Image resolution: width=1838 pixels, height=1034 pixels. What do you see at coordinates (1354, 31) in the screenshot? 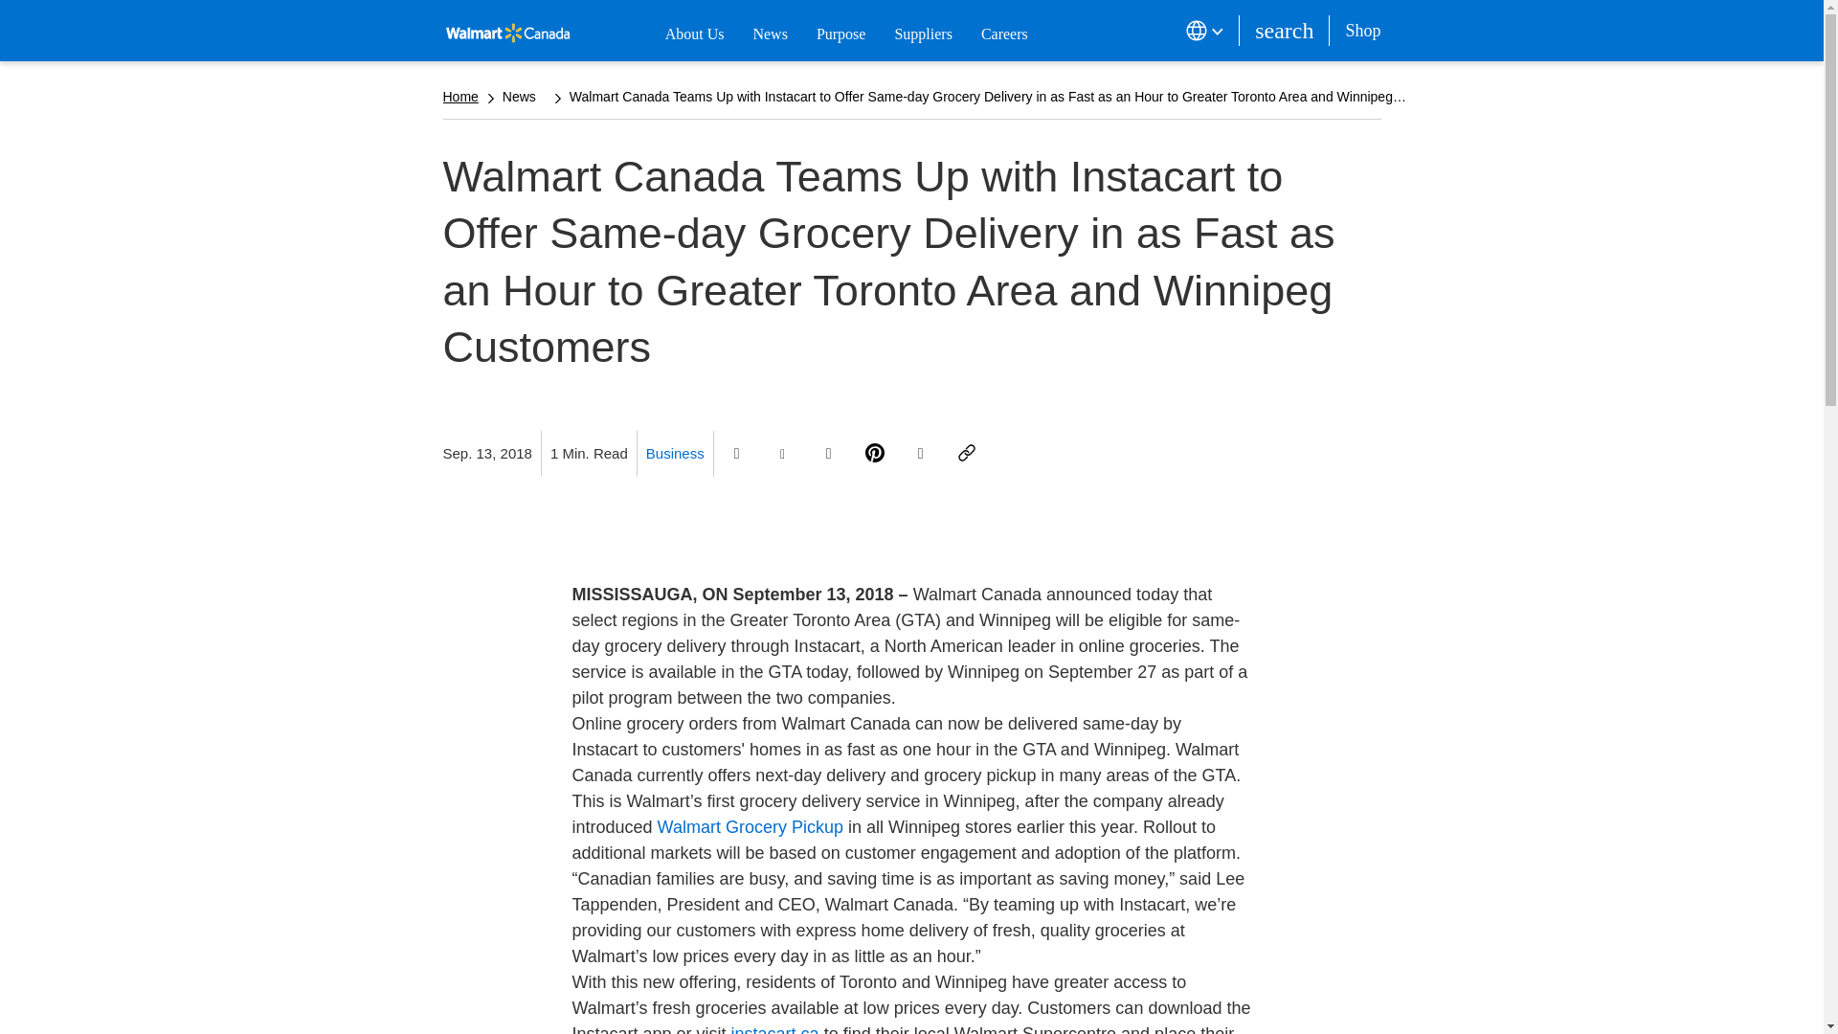
I see `Shop` at bounding box center [1354, 31].